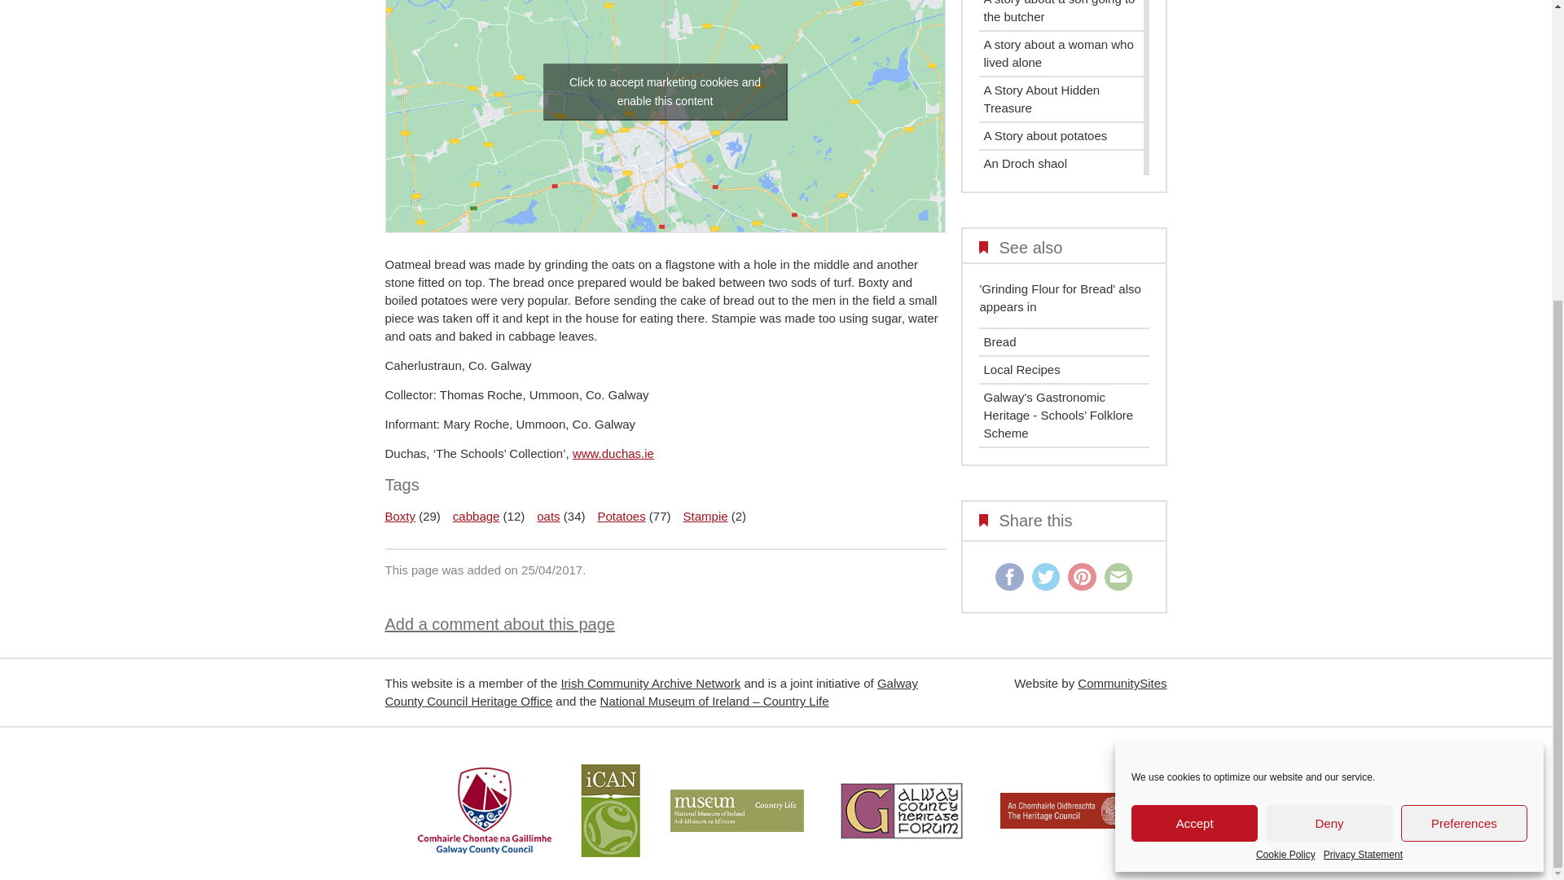 The height and width of the screenshot is (880, 1564). I want to click on Privacy Statement, so click(1363, 406).